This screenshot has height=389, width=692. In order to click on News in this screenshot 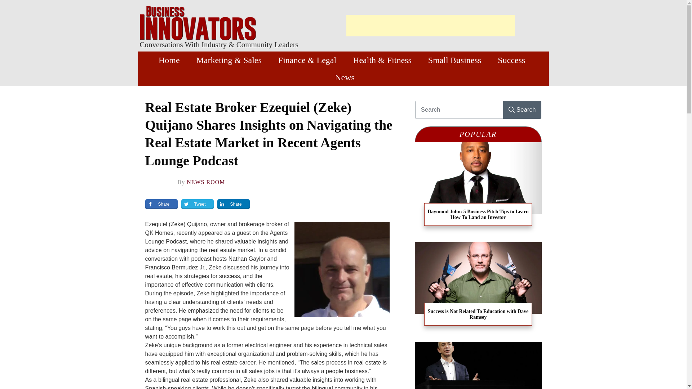, I will do `click(345, 77)`.